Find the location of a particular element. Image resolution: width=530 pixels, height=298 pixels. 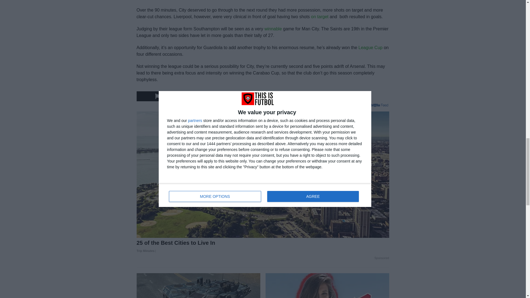

Join new Free to Play WWII MMO War Thunder is located at coordinates (198, 286).